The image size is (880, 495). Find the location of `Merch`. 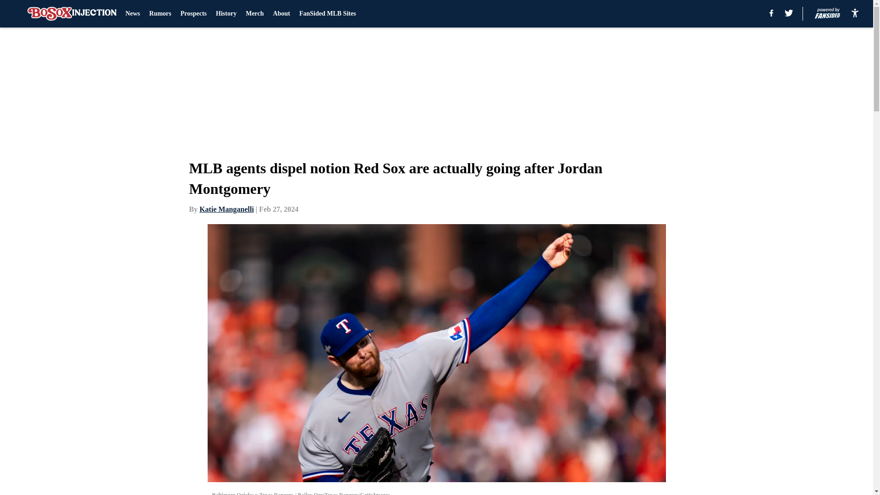

Merch is located at coordinates (254, 14).